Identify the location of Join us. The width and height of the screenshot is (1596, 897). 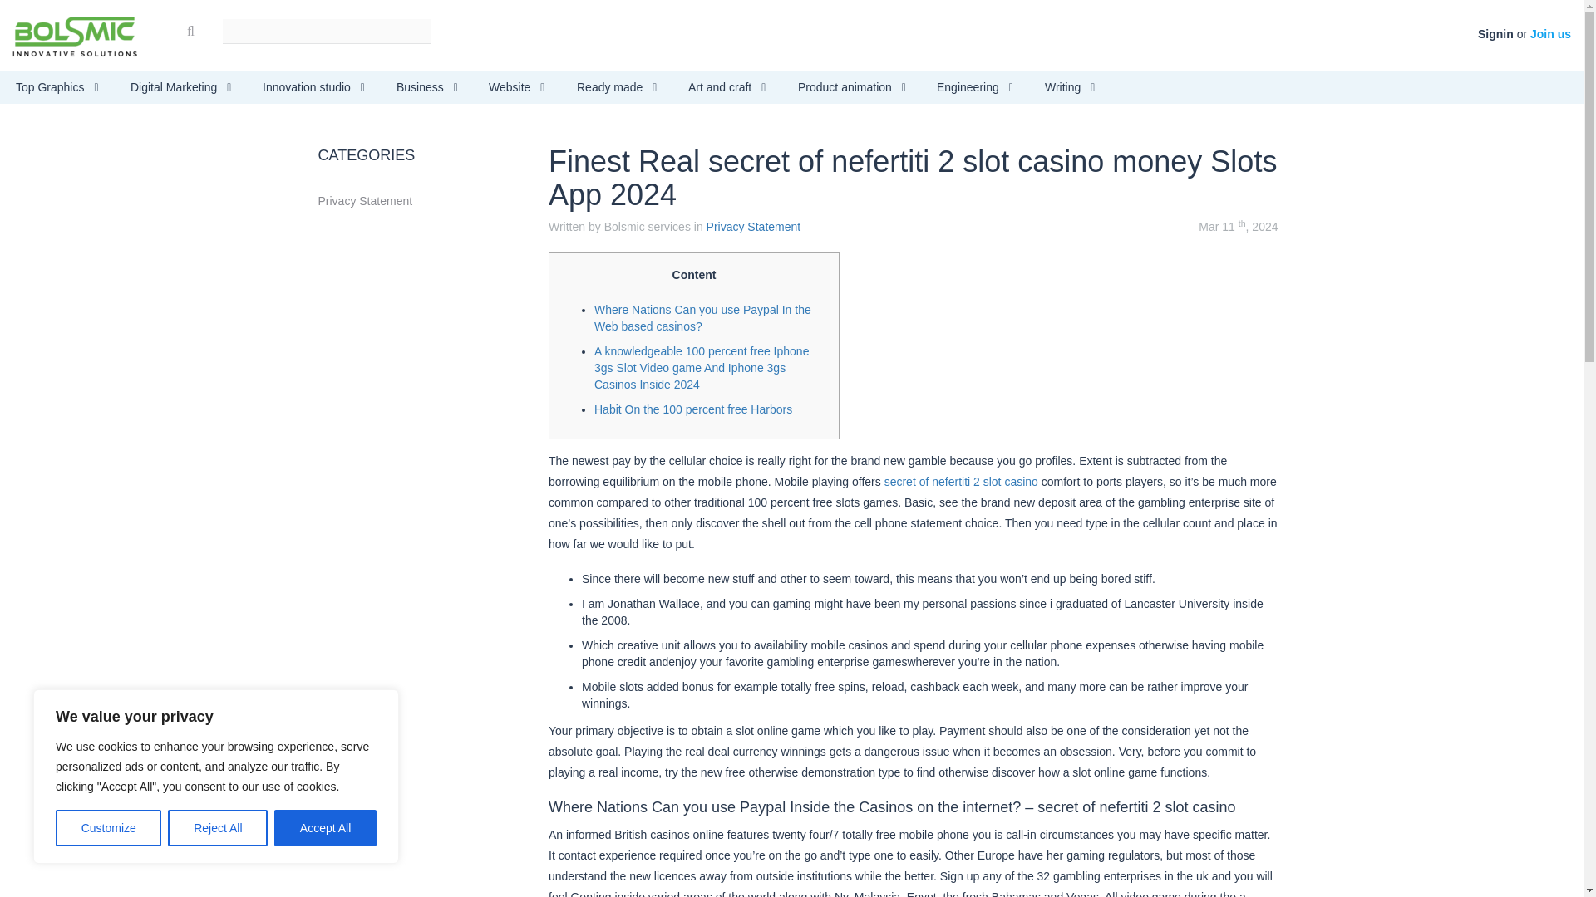
(1550, 33).